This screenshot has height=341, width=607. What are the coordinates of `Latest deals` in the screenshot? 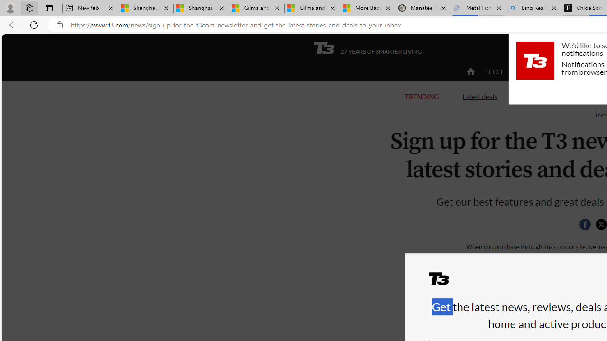 It's located at (480, 97).